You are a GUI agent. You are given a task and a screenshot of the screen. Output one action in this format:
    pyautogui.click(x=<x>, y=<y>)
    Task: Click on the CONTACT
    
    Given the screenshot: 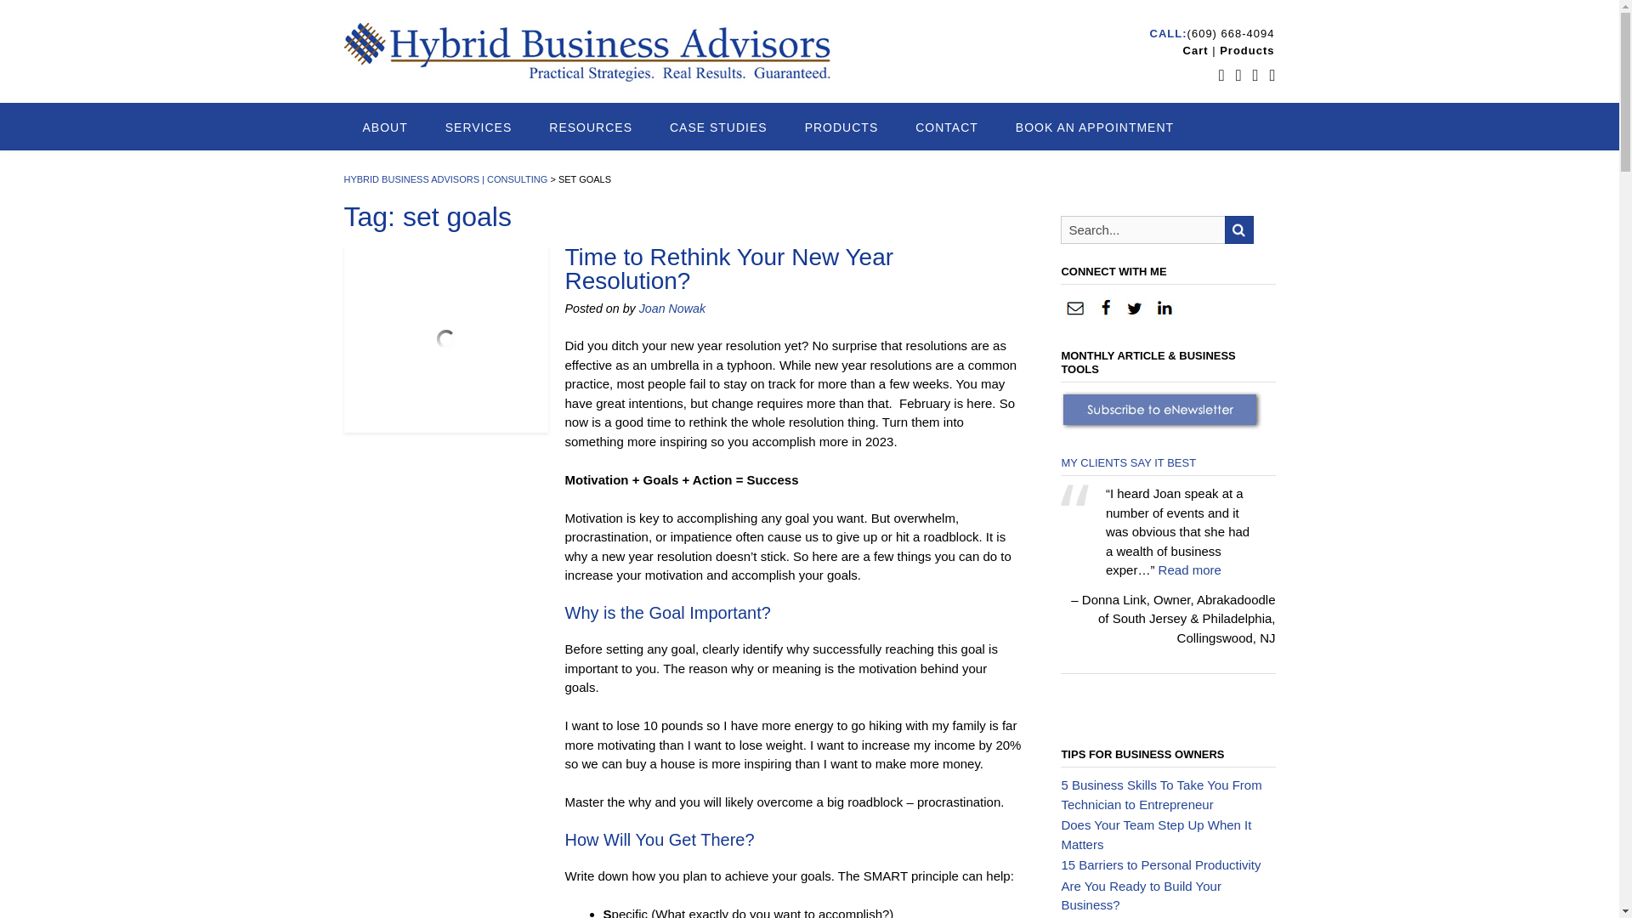 What is the action you would take?
    pyautogui.click(x=947, y=126)
    